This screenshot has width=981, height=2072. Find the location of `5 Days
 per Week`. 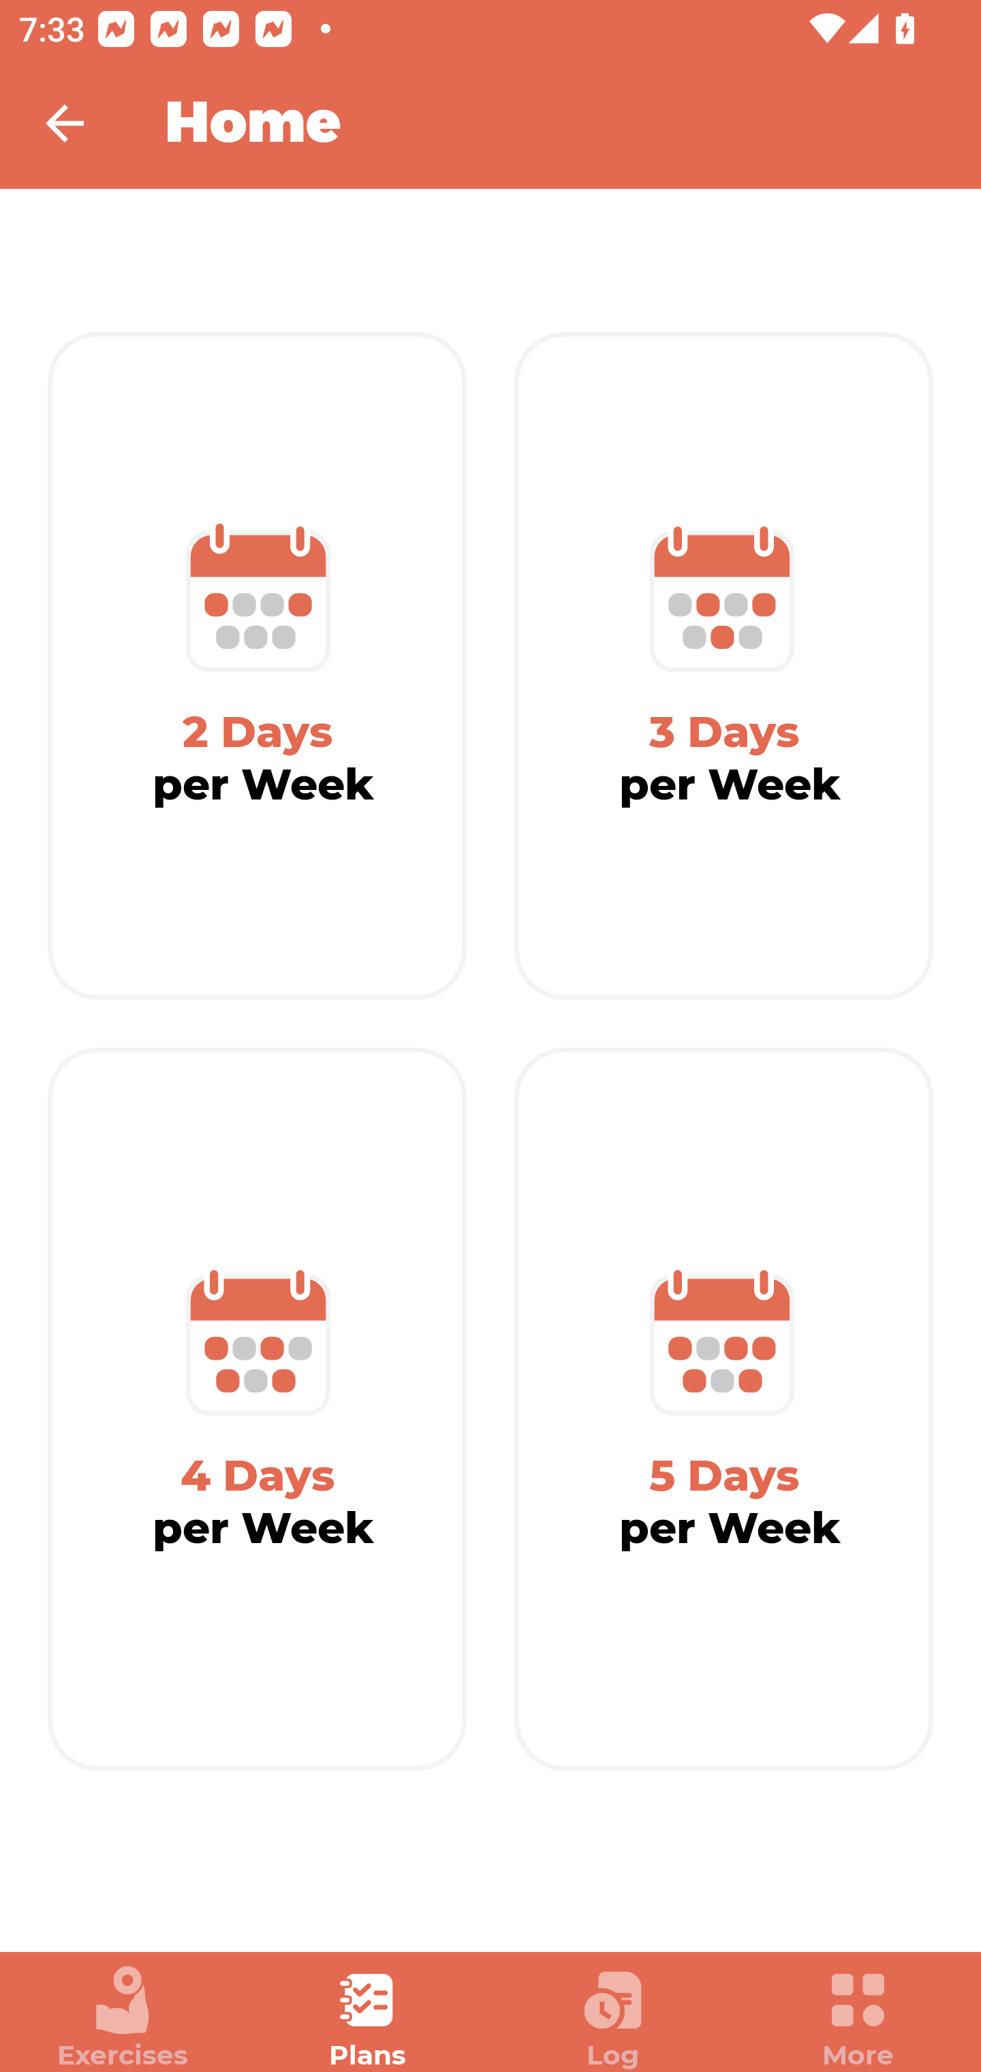

5 Days
 per Week is located at coordinates (723, 1410).